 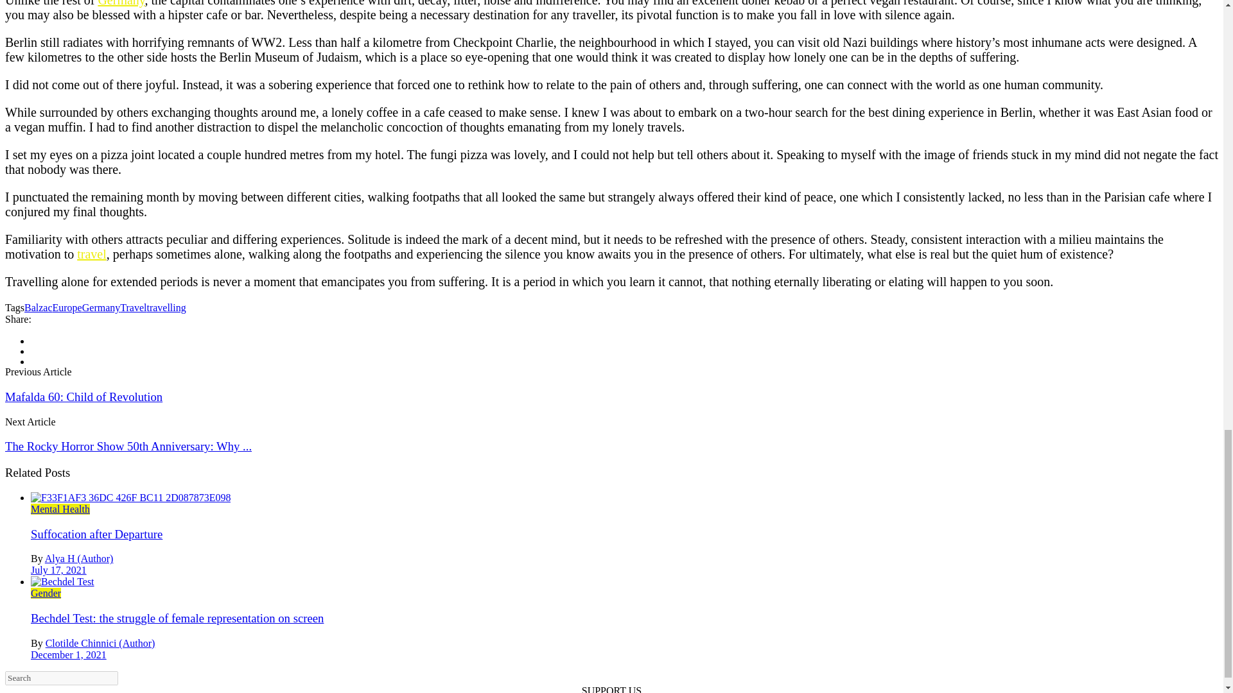 I want to click on Mafalda 60: Child of Revolution, so click(x=83, y=397).